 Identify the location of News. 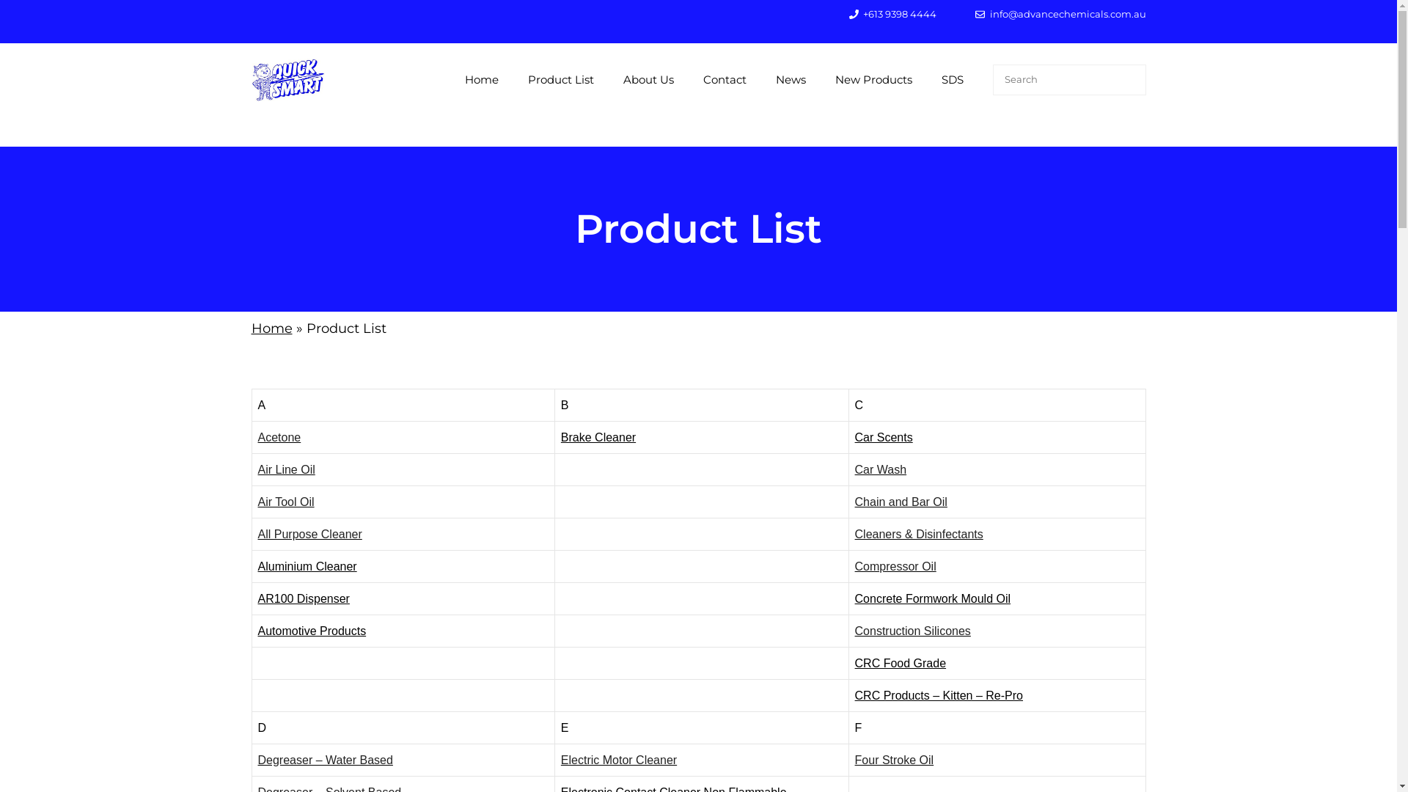
(791, 80).